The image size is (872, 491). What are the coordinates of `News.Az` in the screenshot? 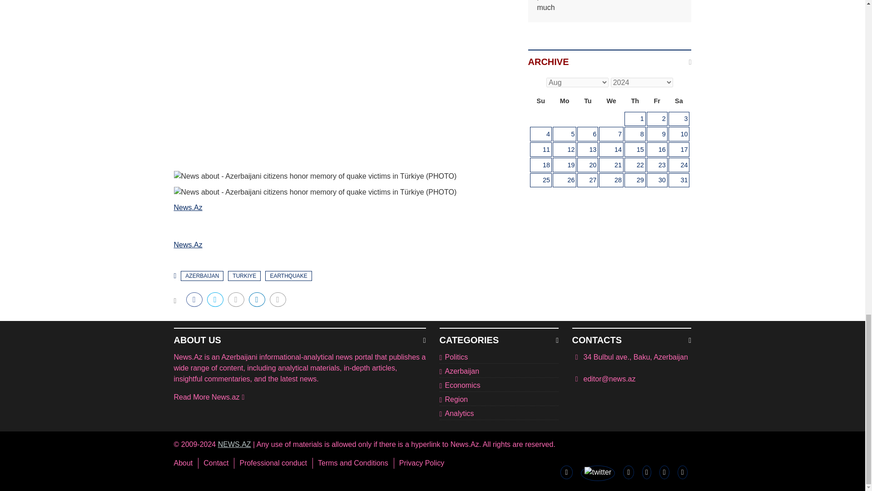 It's located at (188, 245).